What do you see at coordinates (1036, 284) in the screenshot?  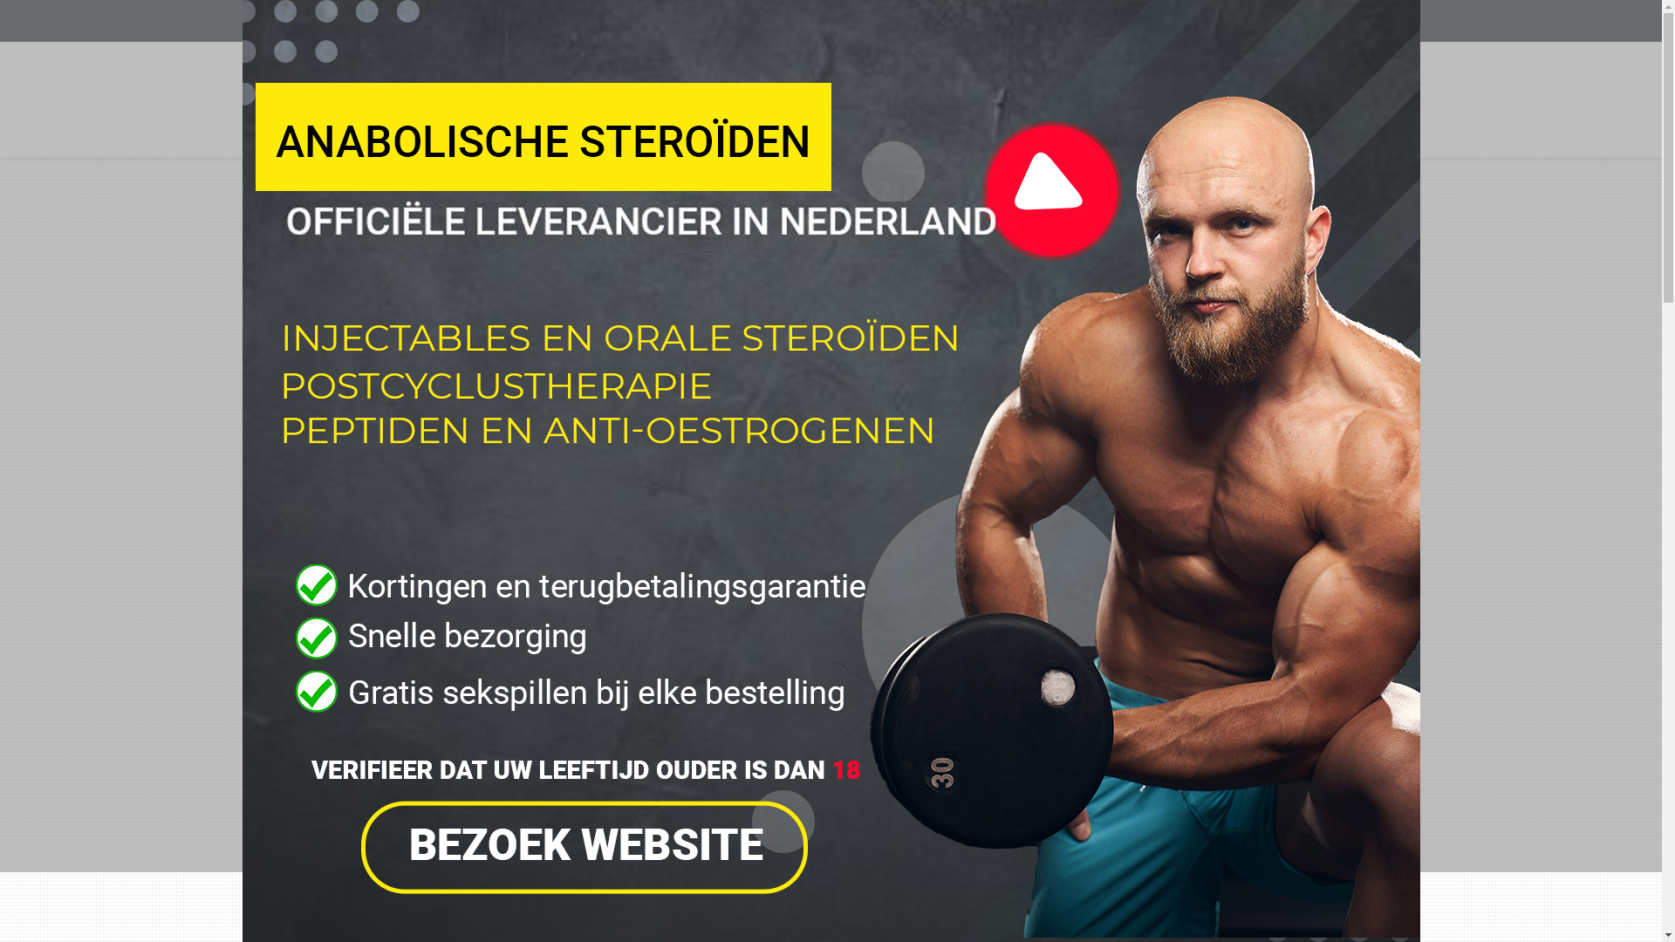 I see `British Dragon` at bounding box center [1036, 284].